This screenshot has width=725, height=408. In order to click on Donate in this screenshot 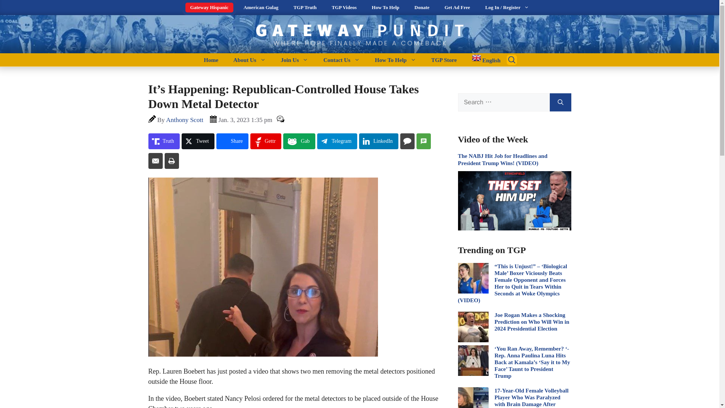, I will do `click(422, 8)`.